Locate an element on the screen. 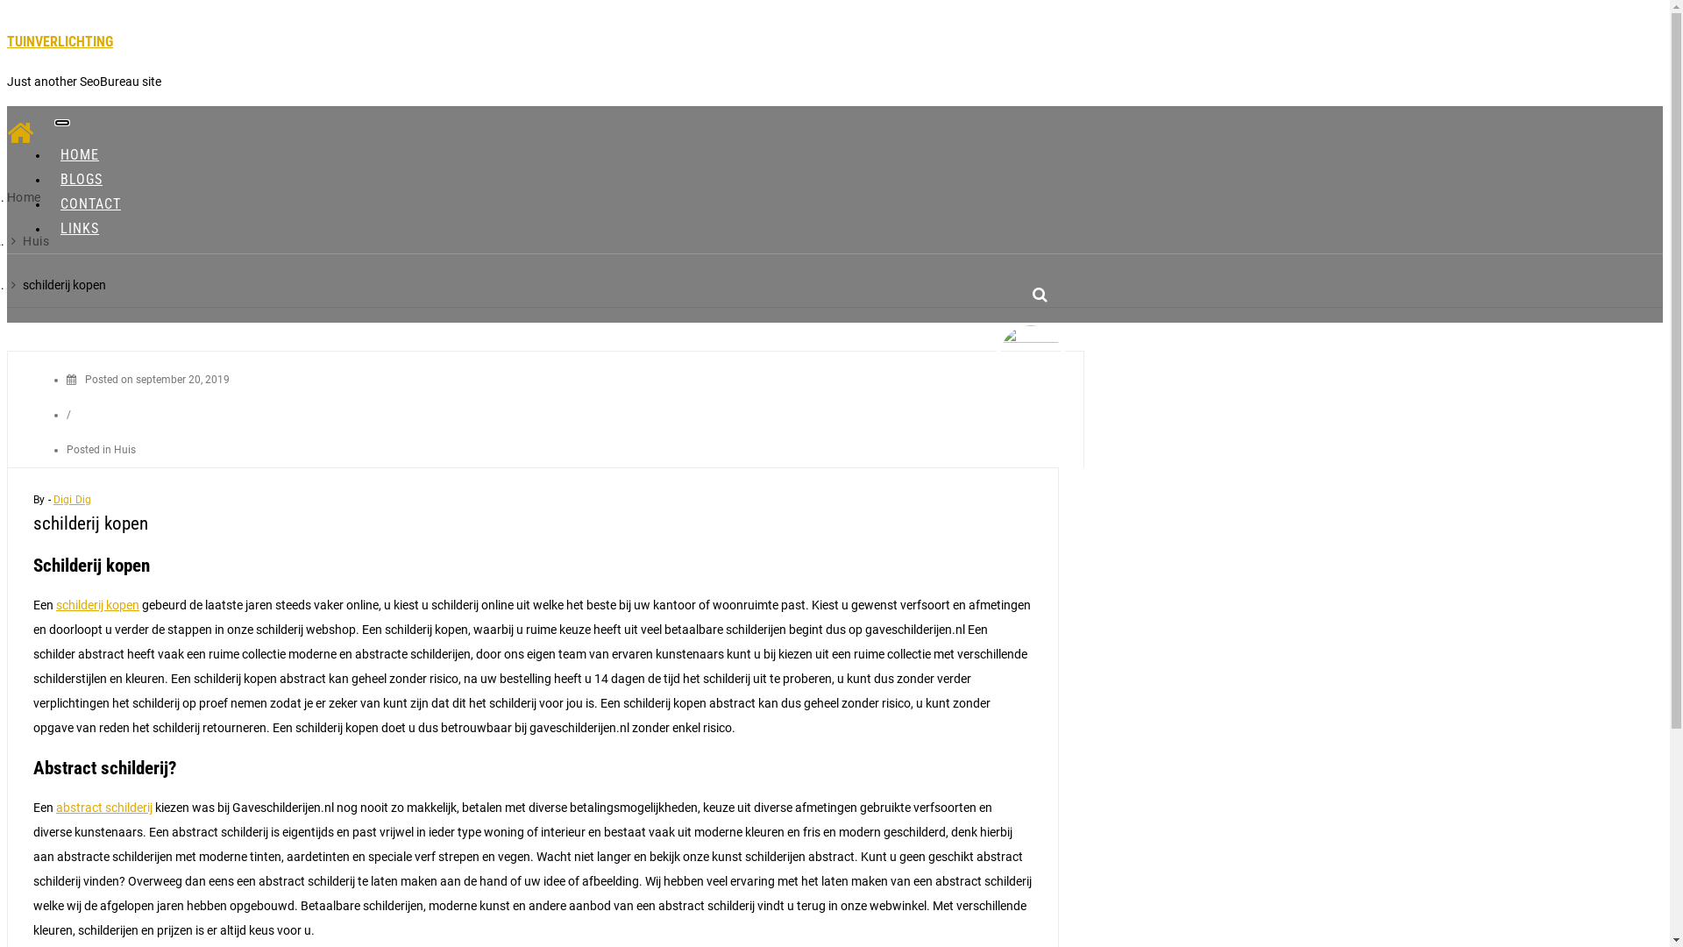 The width and height of the screenshot is (1683, 947). abstract schilderij is located at coordinates (104, 808).